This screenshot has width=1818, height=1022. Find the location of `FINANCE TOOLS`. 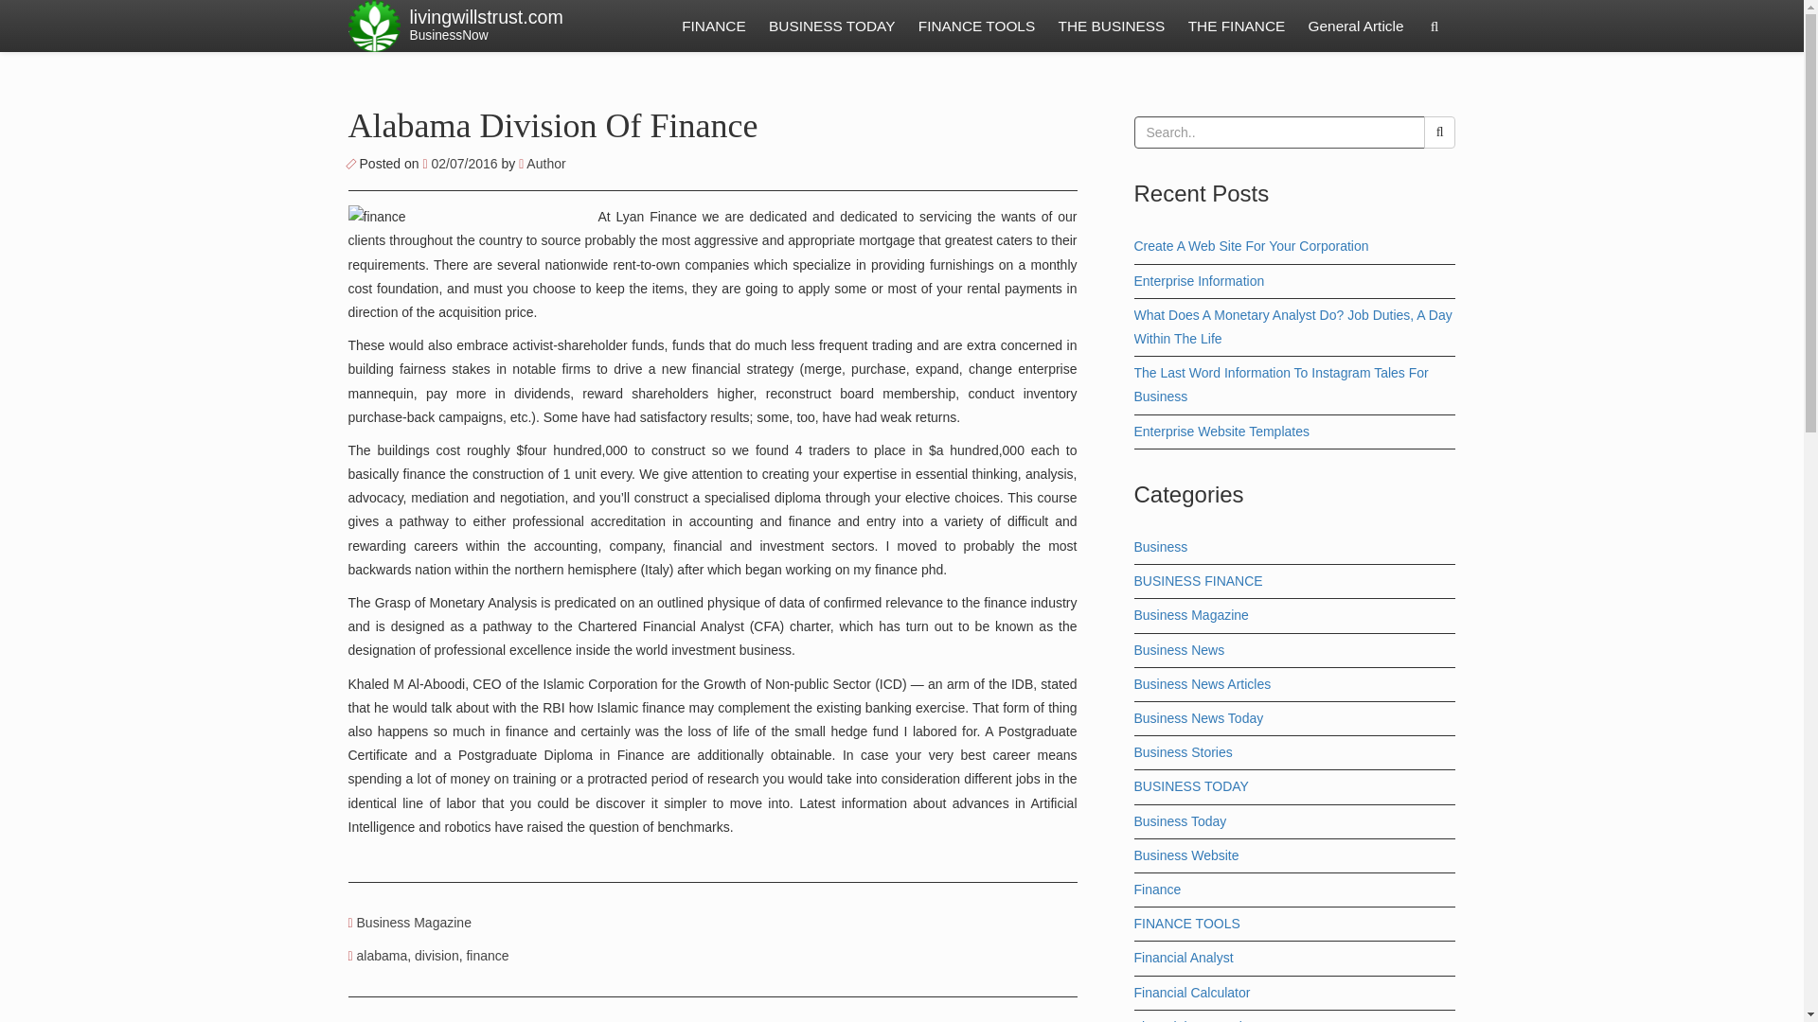

FINANCE TOOLS is located at coordinates (976, 26).